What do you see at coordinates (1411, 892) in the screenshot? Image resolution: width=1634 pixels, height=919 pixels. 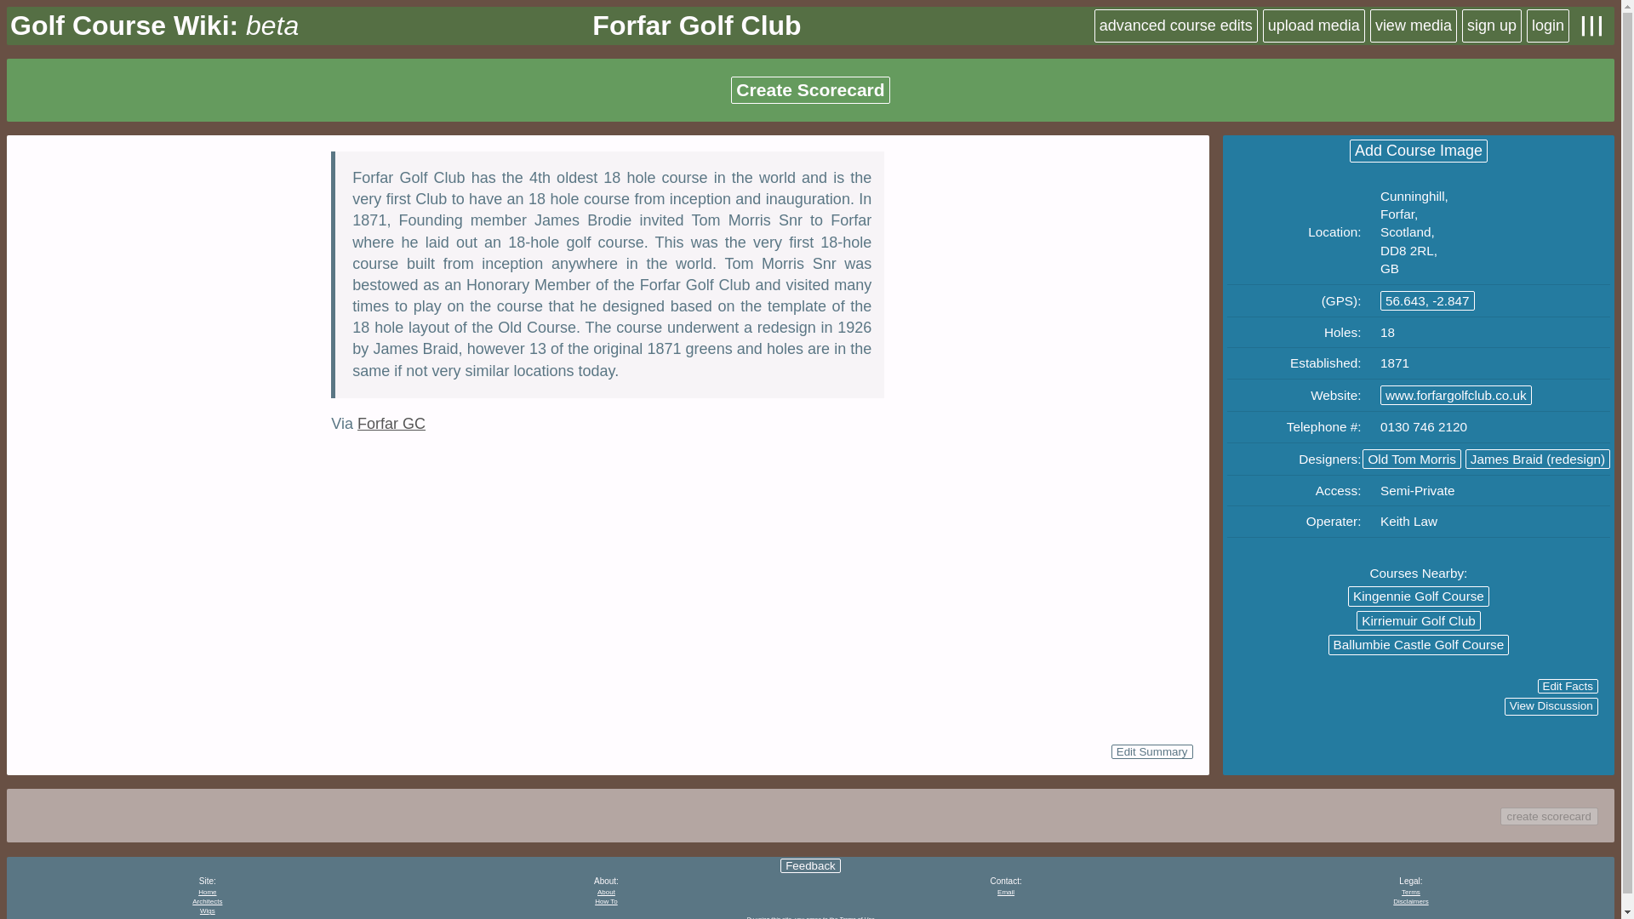 I see `Terms` at bounding box center [1411, 892].